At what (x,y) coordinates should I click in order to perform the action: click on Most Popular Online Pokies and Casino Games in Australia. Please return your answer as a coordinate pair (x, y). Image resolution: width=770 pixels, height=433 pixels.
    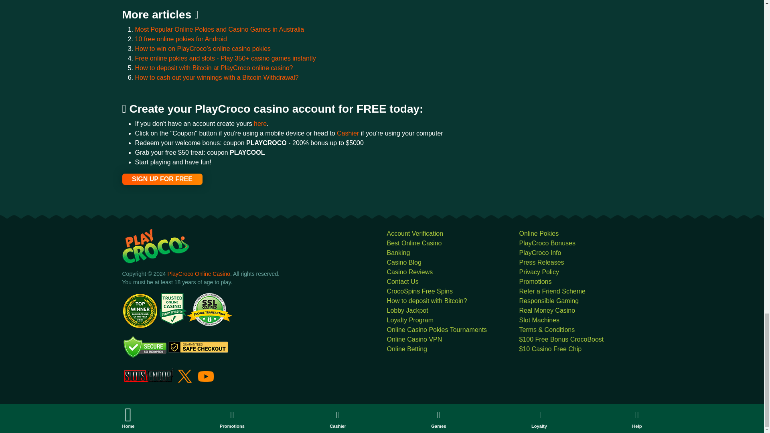
    Looking at the image, I should click on (219, 29).